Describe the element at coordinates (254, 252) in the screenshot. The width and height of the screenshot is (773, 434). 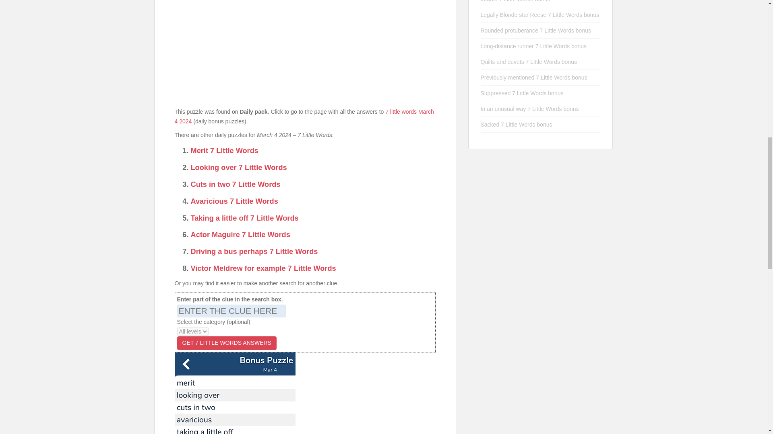
I see `Driving a bus perhaps 7 Little Words` at that location.